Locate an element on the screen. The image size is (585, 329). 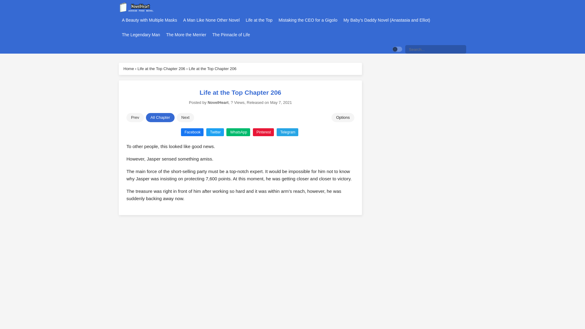
Home is located at coordinates (129, 69).